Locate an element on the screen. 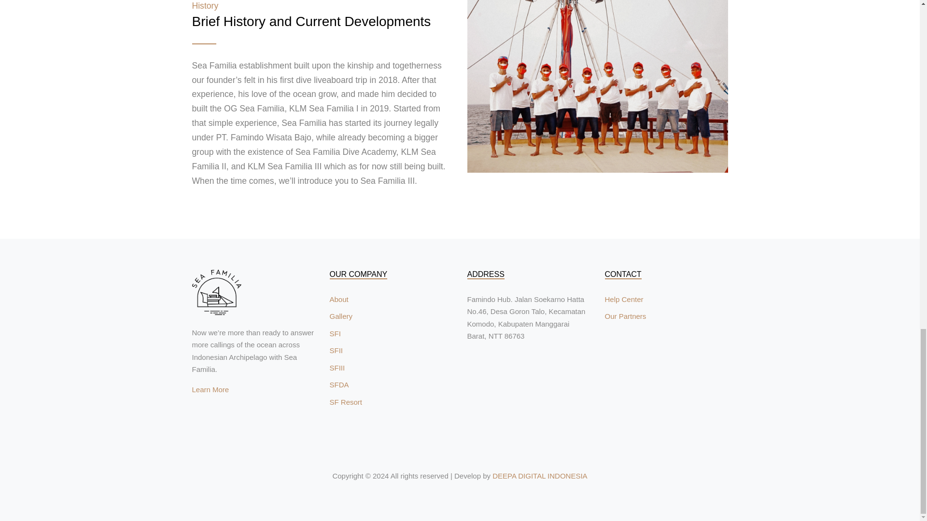 Image resolution: width=927 pixels, height=521 pixels. DEEPA DIGITAL INDONESIA is located at coordinates (539, 476).